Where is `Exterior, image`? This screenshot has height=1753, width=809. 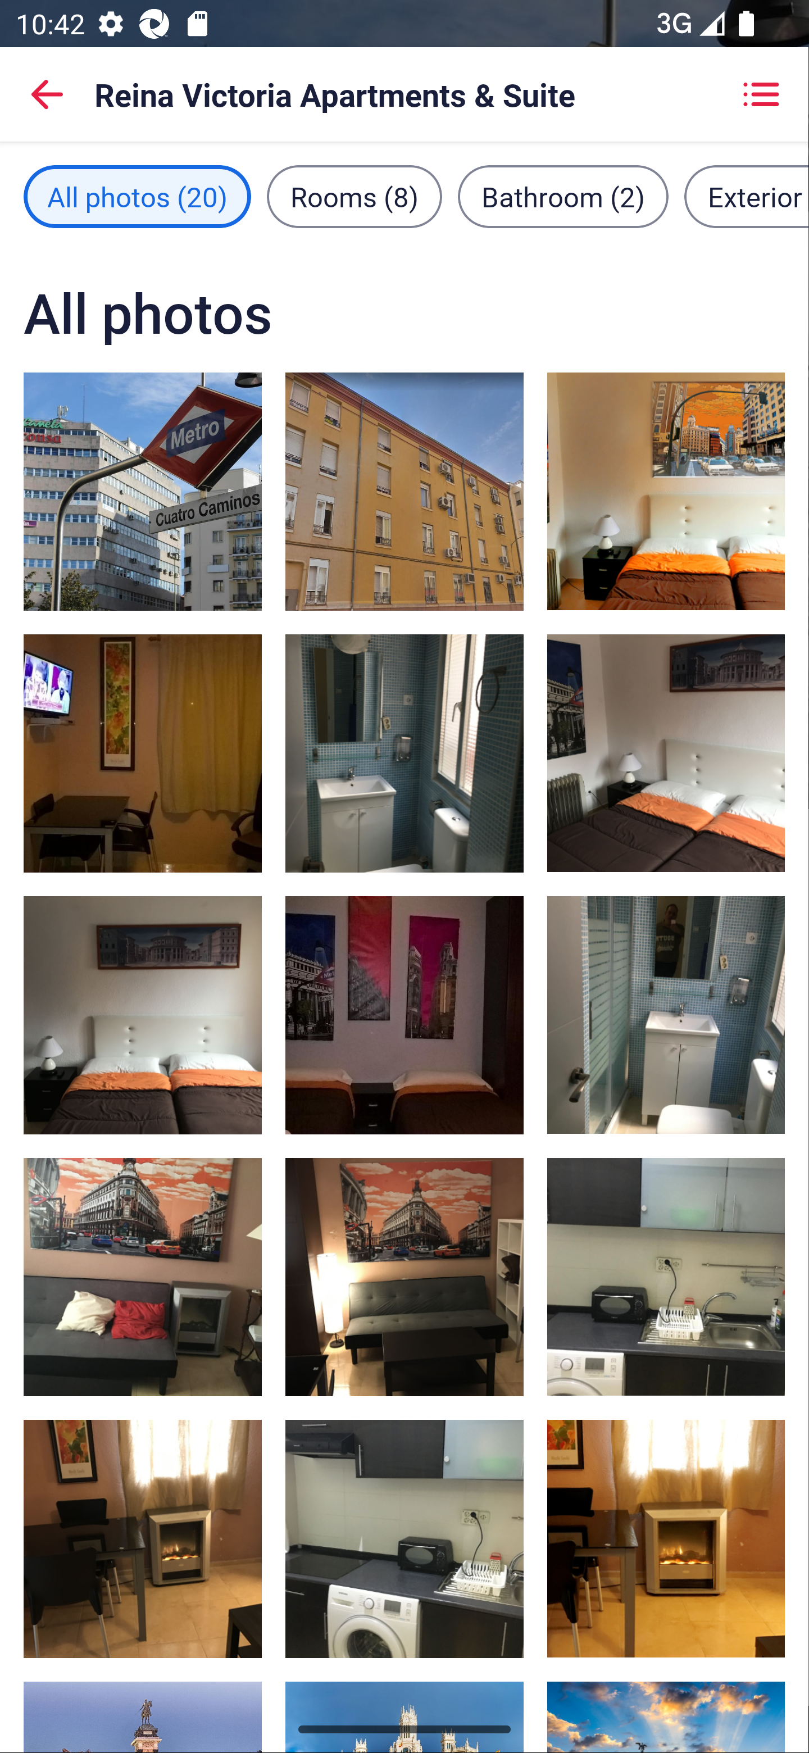
Exterior, image is located at coordinates (143, 491).